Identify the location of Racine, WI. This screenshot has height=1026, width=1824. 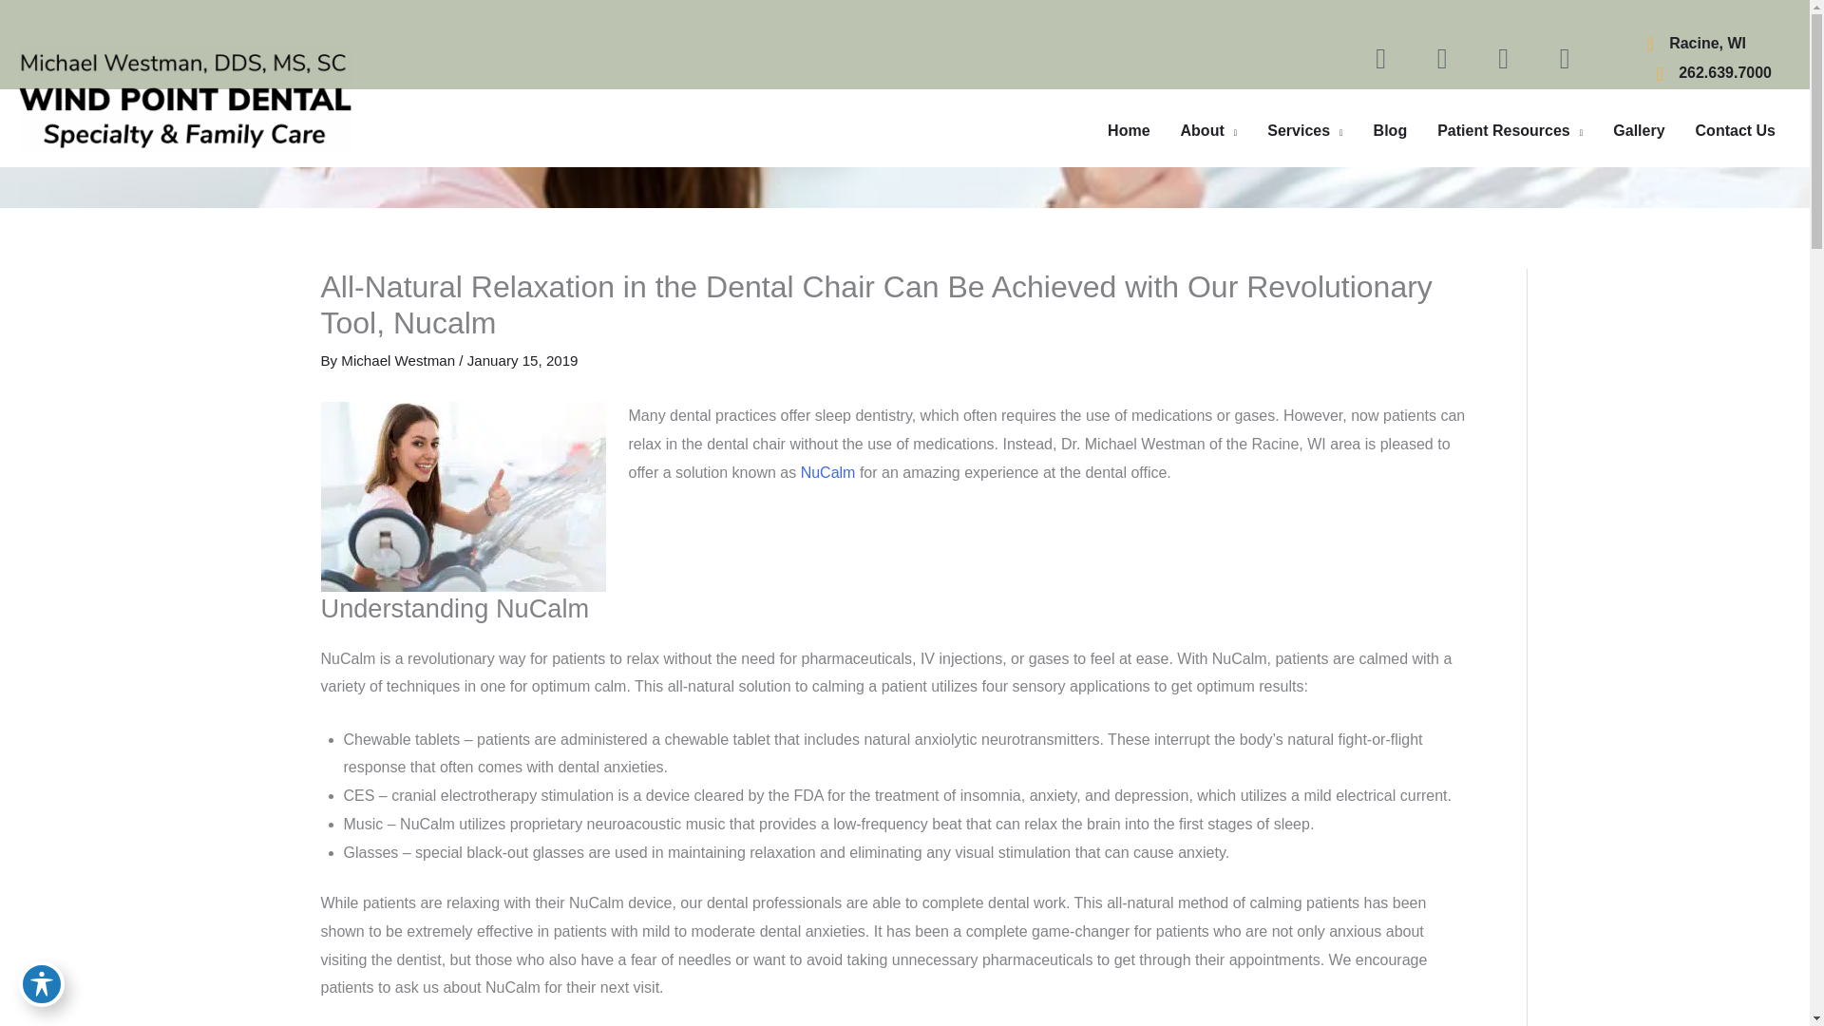
(1706, 44).